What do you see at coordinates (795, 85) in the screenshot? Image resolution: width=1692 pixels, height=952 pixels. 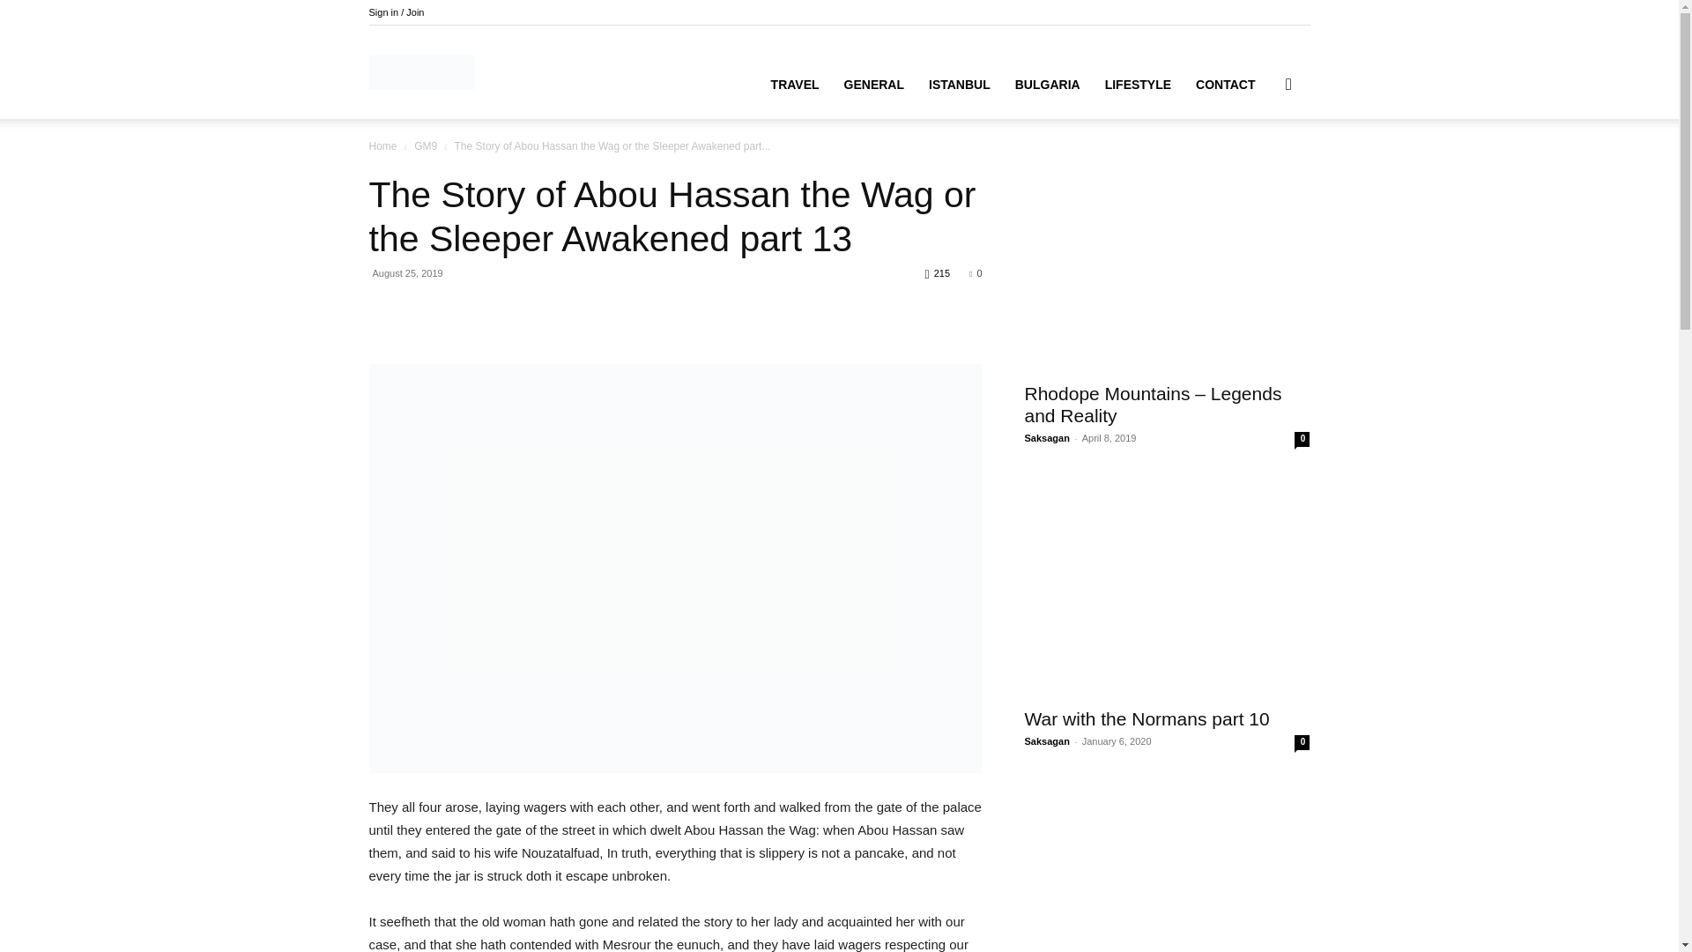 I see `TRAVEL` at bounding box center [795, 85].